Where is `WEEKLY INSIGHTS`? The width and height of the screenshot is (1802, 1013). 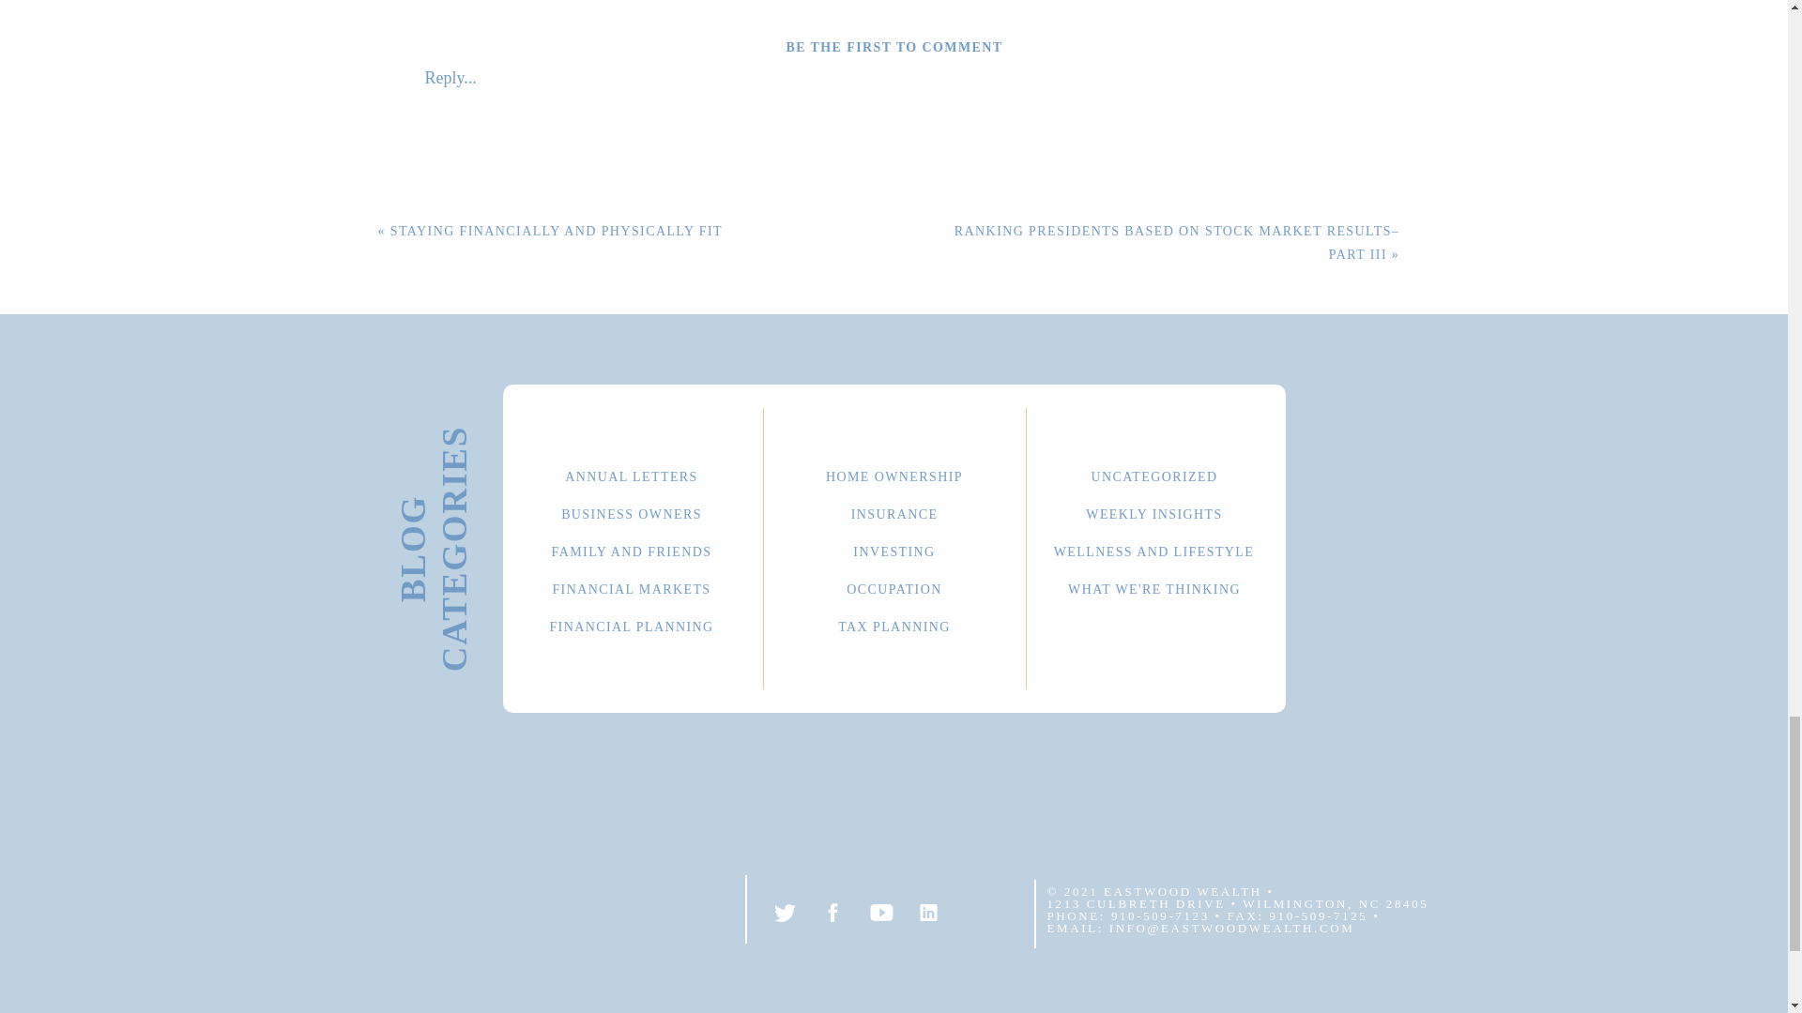
WEEKLY INSIGHTS is located at coordinates (1154, 511).